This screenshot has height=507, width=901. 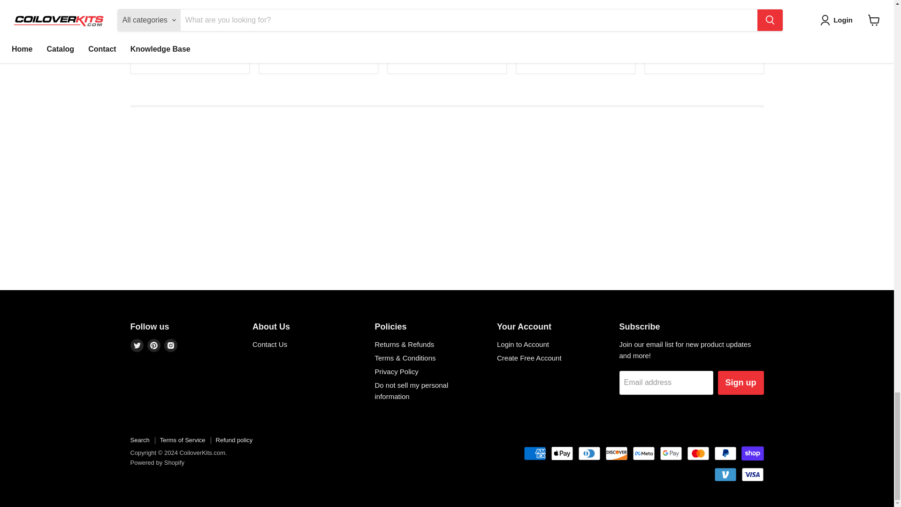 I want to click on Rev9, so click(x=530, y=53).